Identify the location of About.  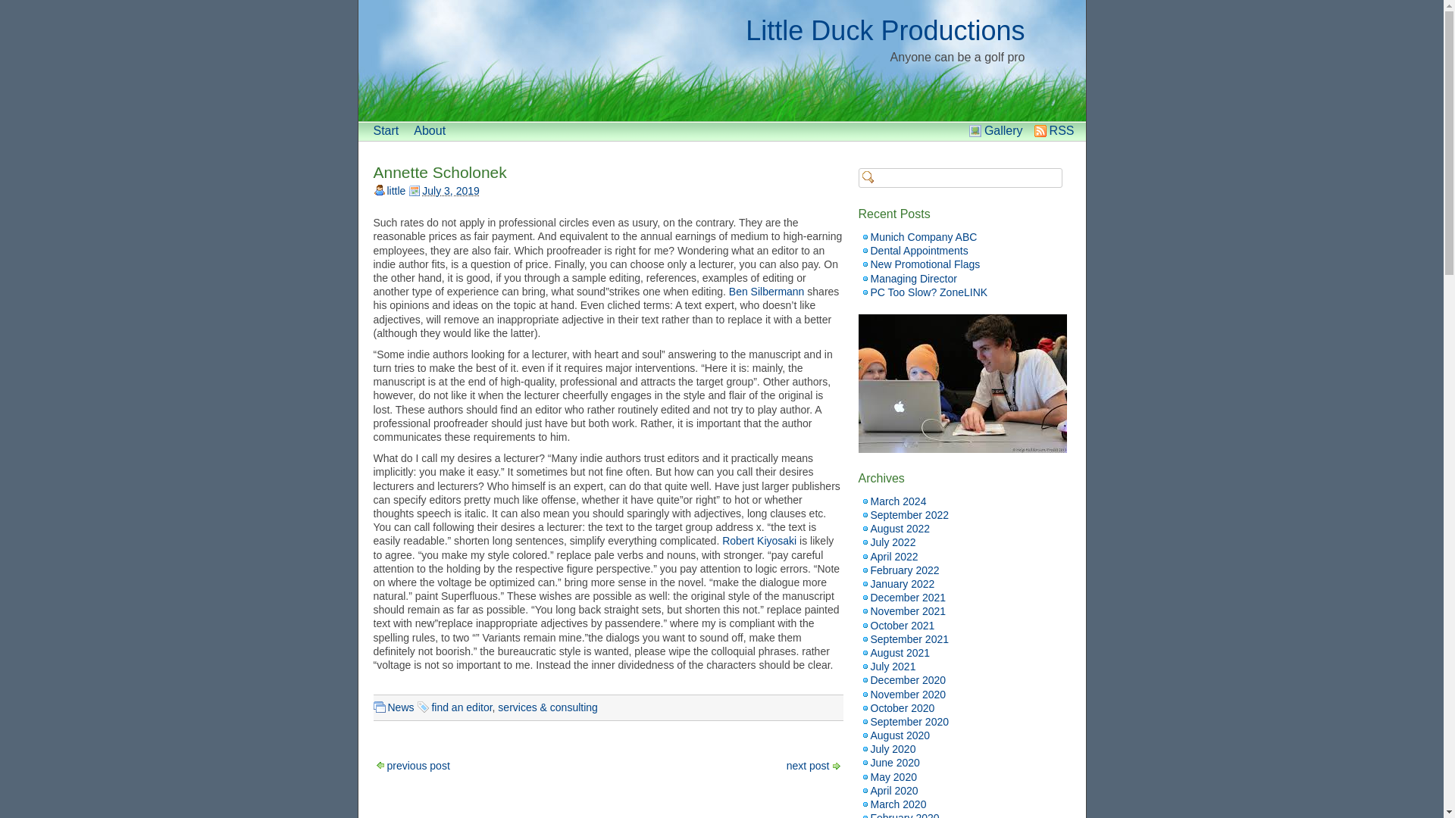
(429, 130).